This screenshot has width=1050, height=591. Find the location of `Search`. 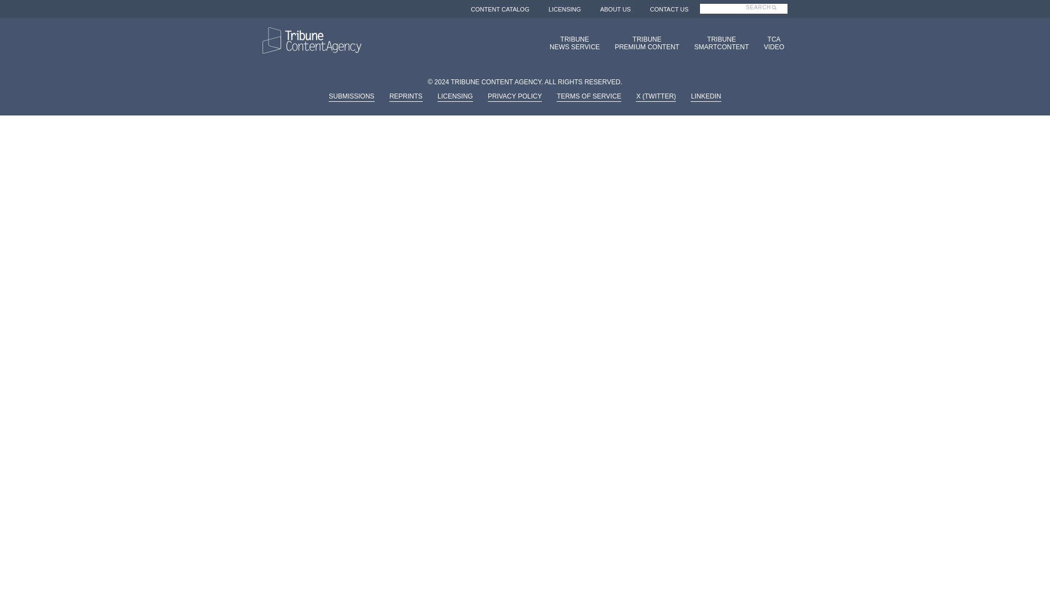

Search is located at coordinates (643, 43).